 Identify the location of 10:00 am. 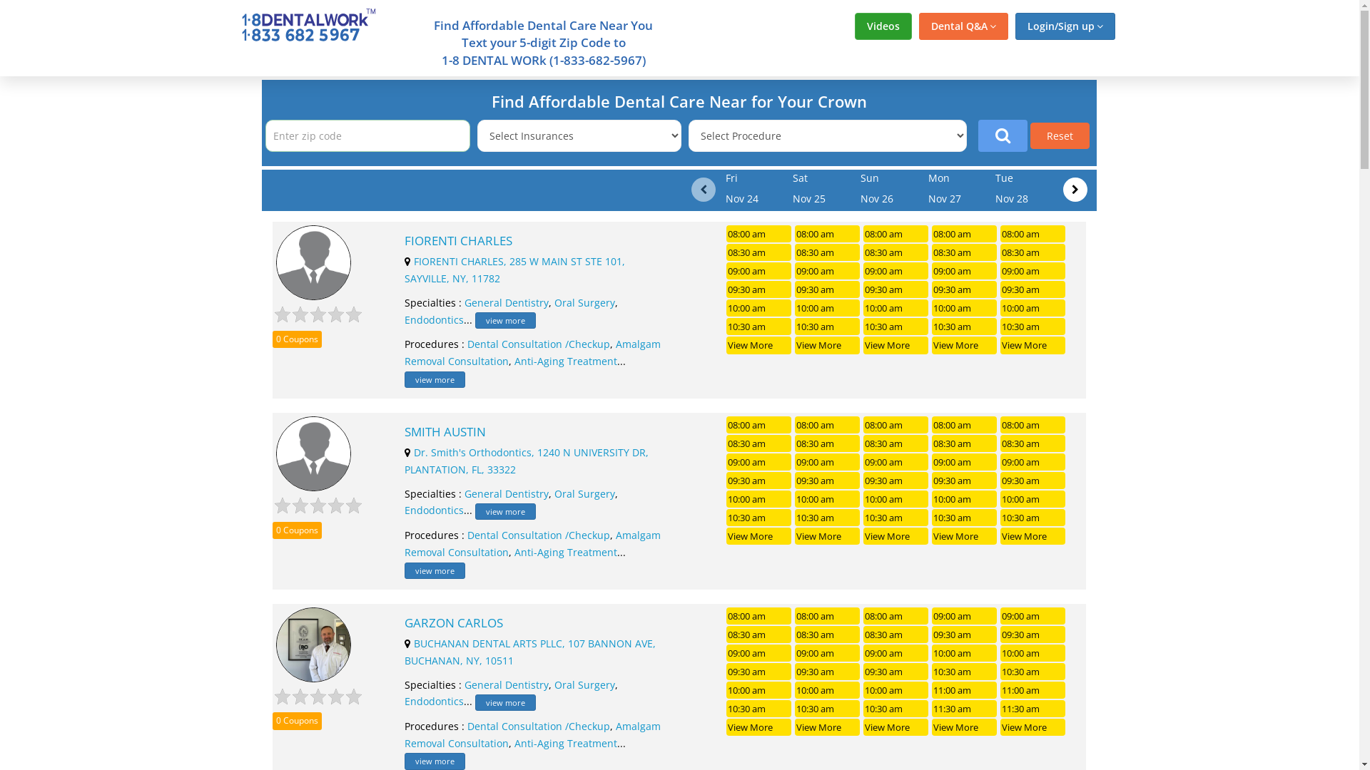
(828, 690).